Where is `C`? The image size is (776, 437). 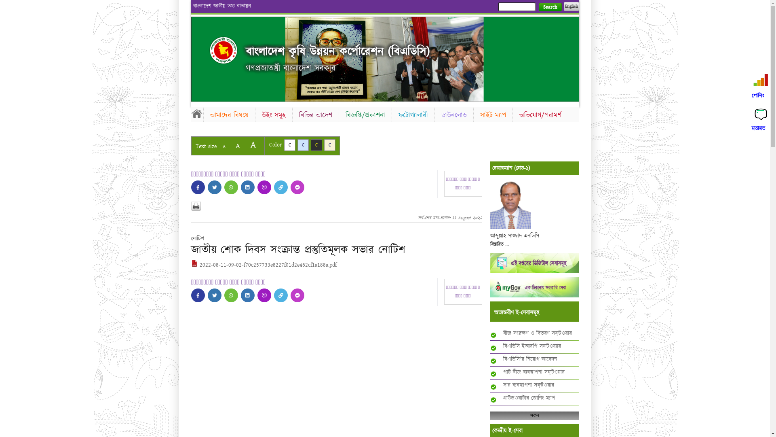
C is located at coordinates (303, 145).